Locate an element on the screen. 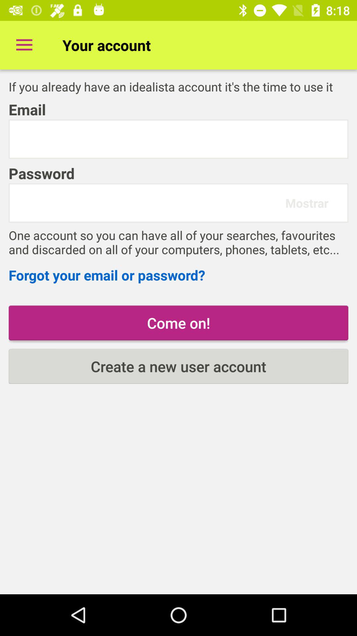 The image size is (357, 636). turn off the item above the one account so item is located at coordinates (150, 203).